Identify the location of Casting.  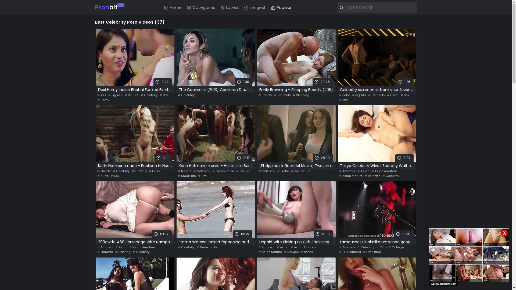
(123, 252).